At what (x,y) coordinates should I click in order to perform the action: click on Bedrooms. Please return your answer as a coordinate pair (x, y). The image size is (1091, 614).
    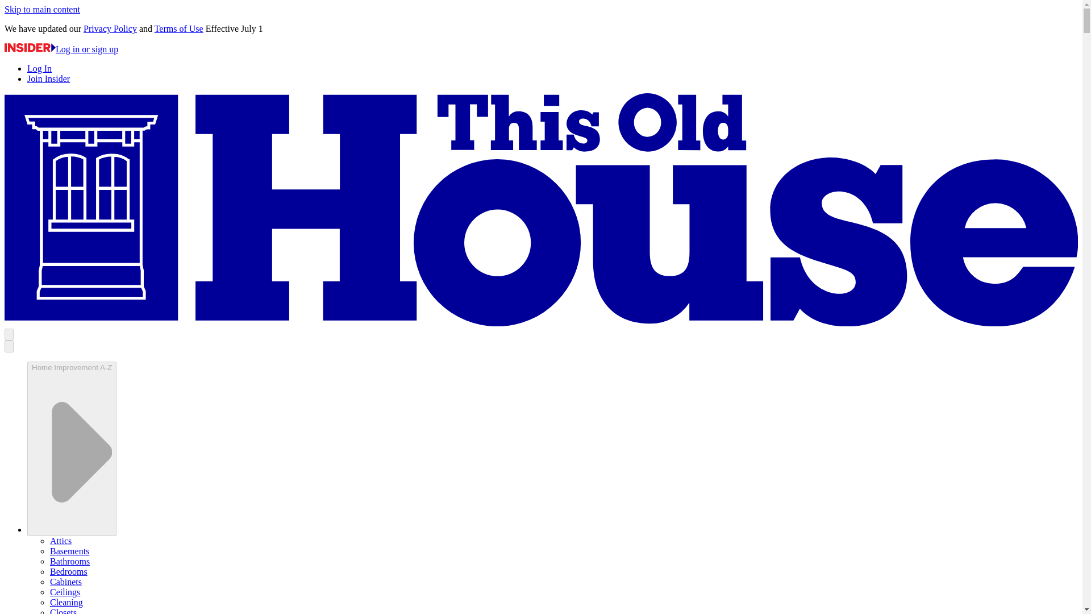
    Looking at the image, I should click on (68, 571).